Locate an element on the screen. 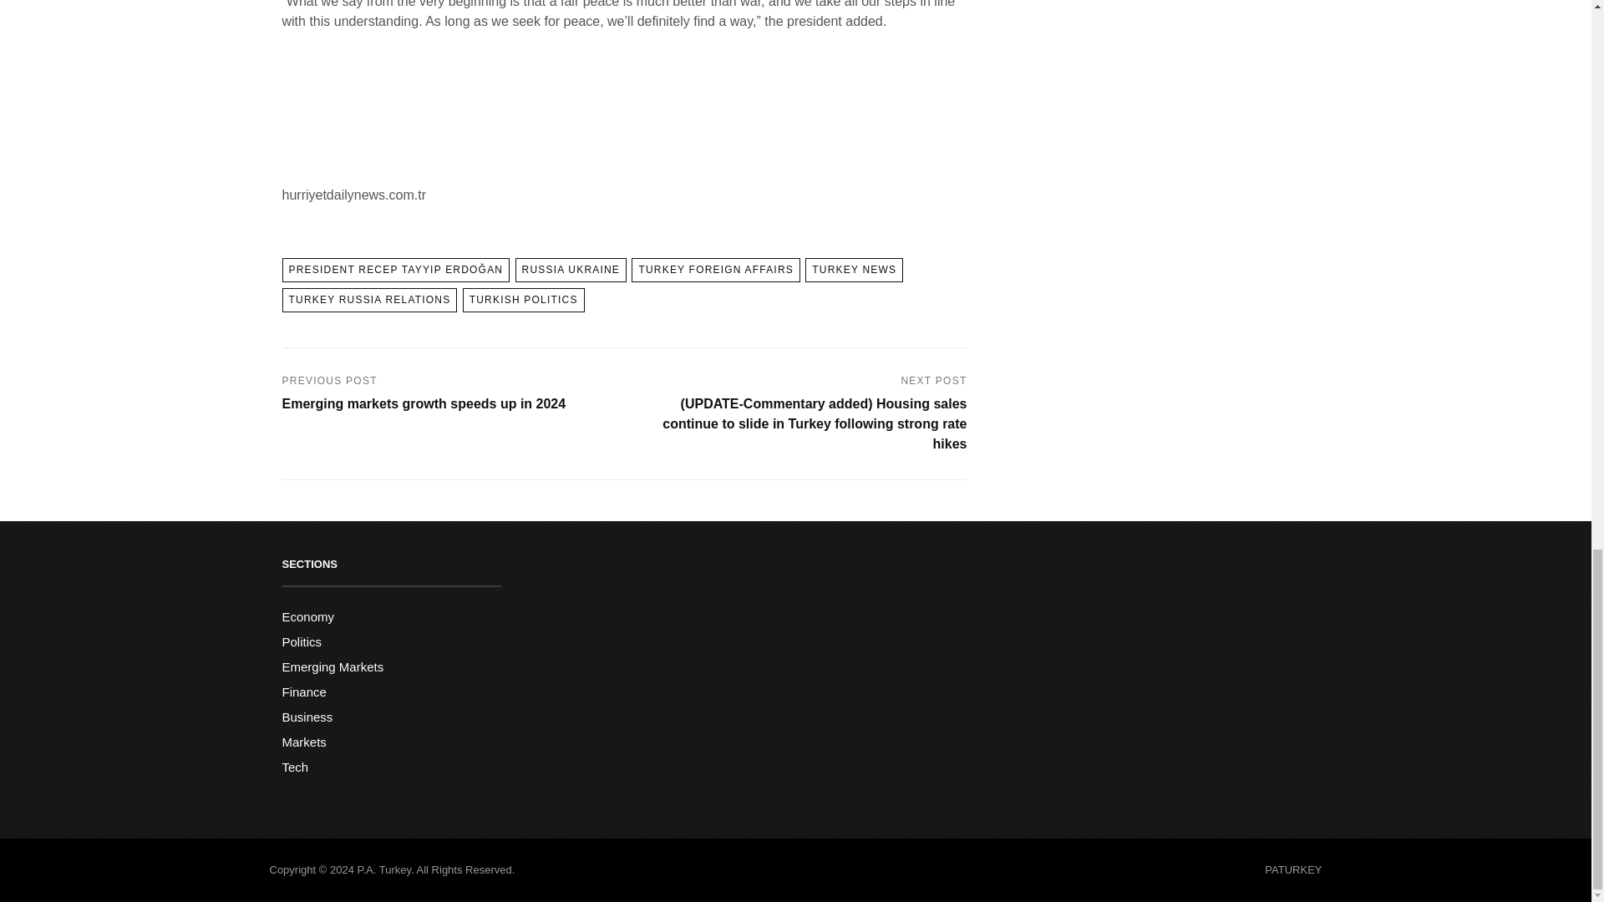 Image resolution: width=1604 pixels, height=902 pixels. Business is located at coordinates (307, 717).